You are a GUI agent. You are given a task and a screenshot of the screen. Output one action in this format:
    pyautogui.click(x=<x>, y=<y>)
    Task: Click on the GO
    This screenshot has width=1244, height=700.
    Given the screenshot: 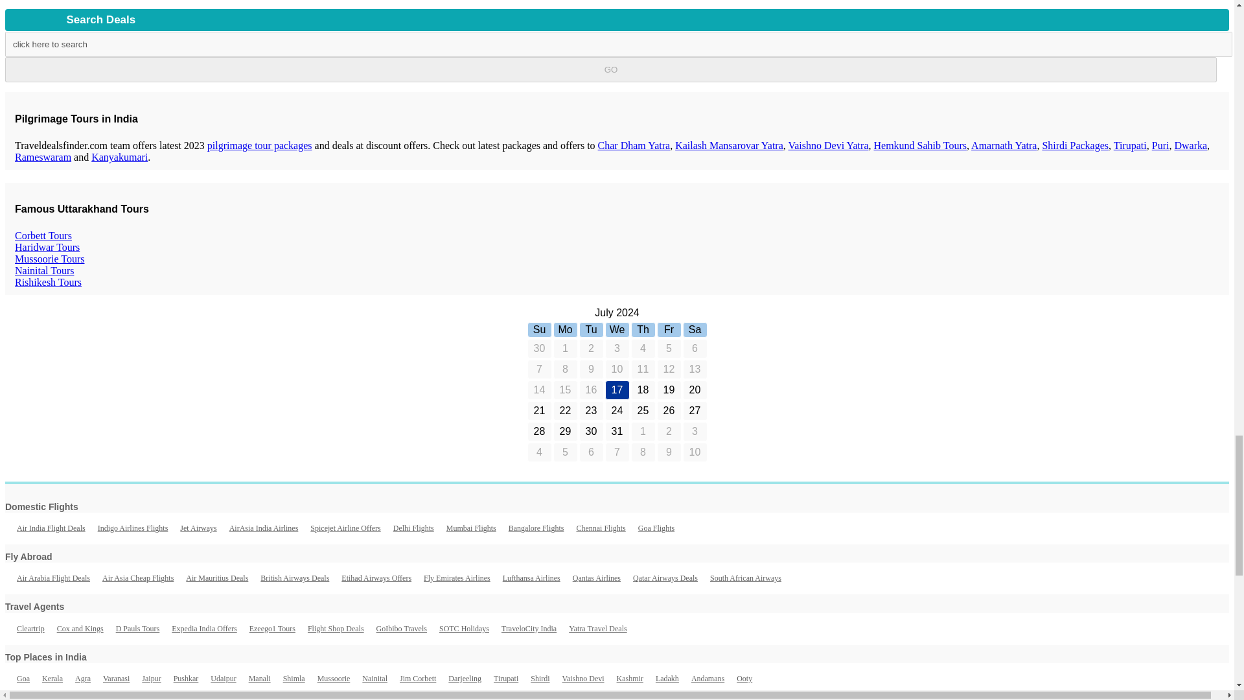 What is the action you would take?
    pyautogui.click(x=610, y=69)
    